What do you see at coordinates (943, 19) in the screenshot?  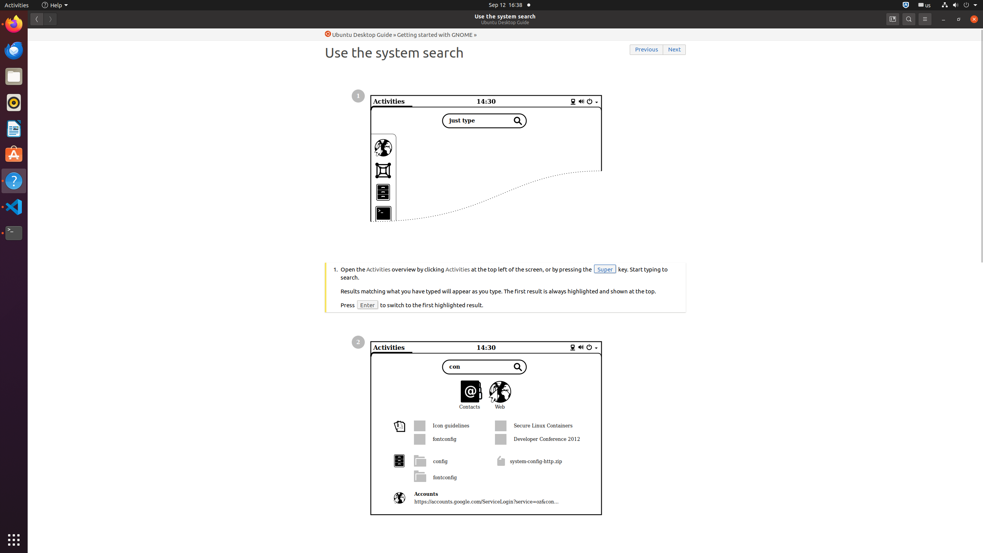 I see `Minimize` at bounding box center [943, 19].